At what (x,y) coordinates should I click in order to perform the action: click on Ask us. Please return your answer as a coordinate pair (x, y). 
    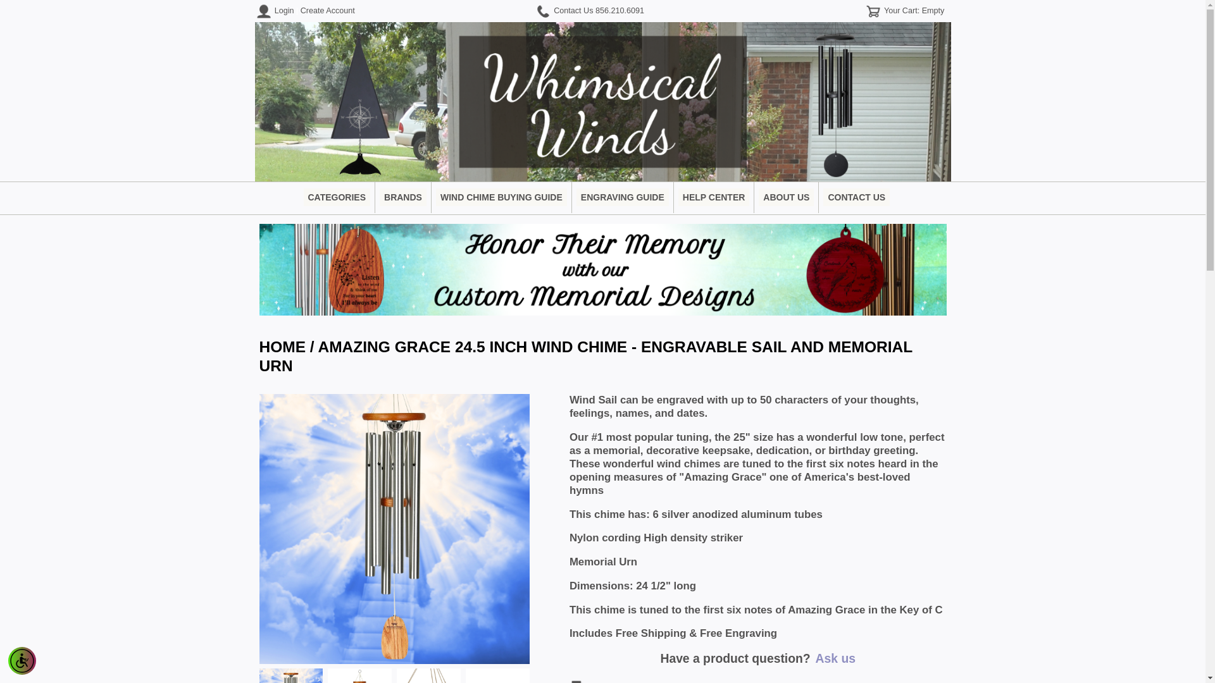
    Looking at the image, I should click on (835, 658).